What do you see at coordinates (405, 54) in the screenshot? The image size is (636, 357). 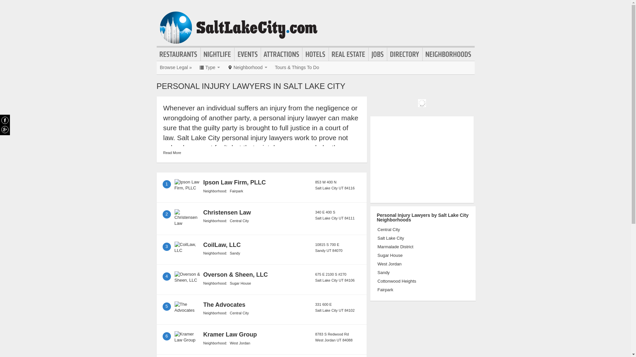 I see `Directory` at bounding box center [405, 54].